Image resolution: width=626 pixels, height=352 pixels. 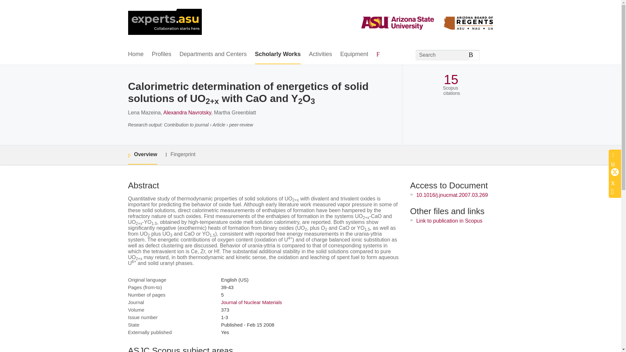 What do you see at coordinates (251, 302) in the screenshot?
I see `Journal of Nuclear Materials` at bounding box center [251, 302].